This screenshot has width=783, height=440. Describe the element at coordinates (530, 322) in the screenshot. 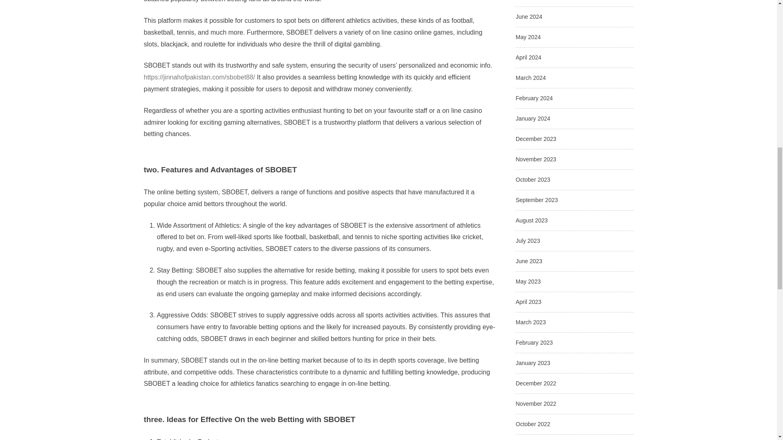

I see `March 2023` at that location.